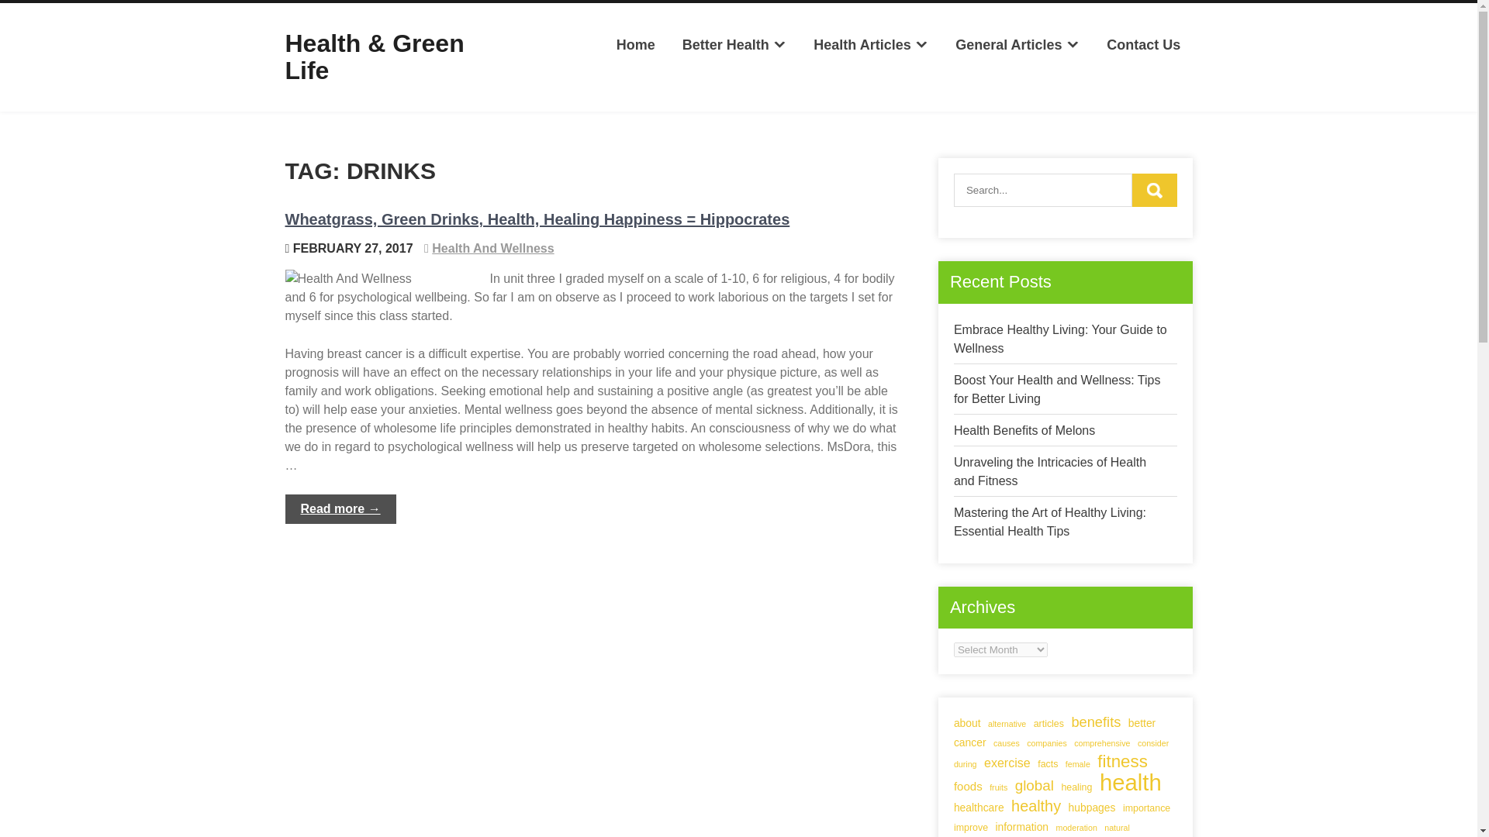  I want to click on Search, so click(1154, 189).